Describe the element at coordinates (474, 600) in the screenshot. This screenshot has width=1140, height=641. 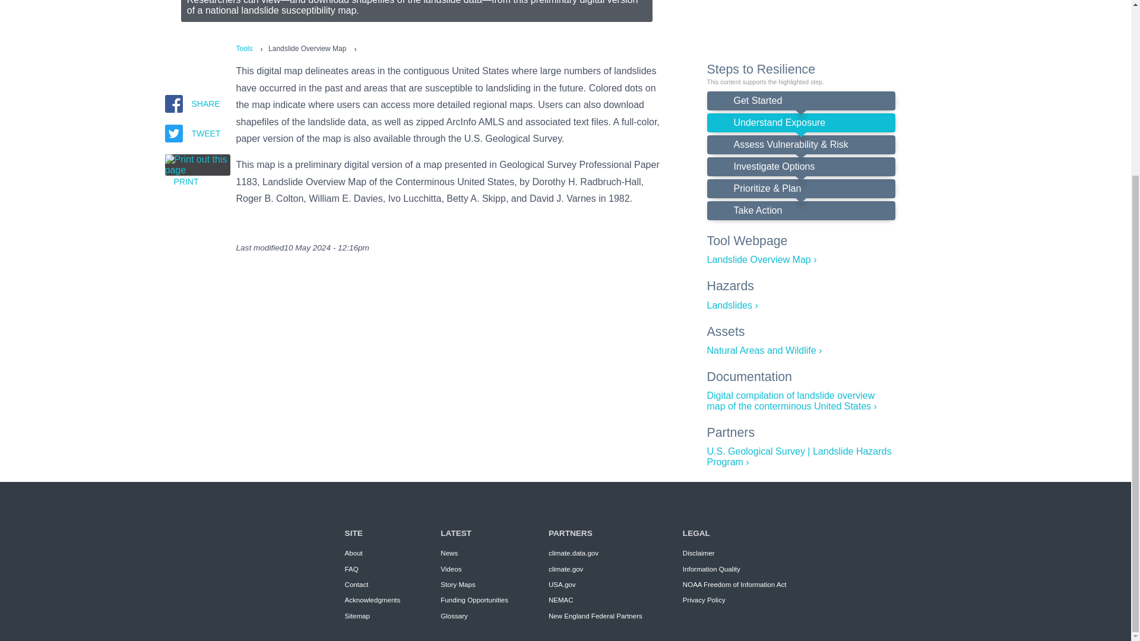
I see `Funding Opportunities` at that location.